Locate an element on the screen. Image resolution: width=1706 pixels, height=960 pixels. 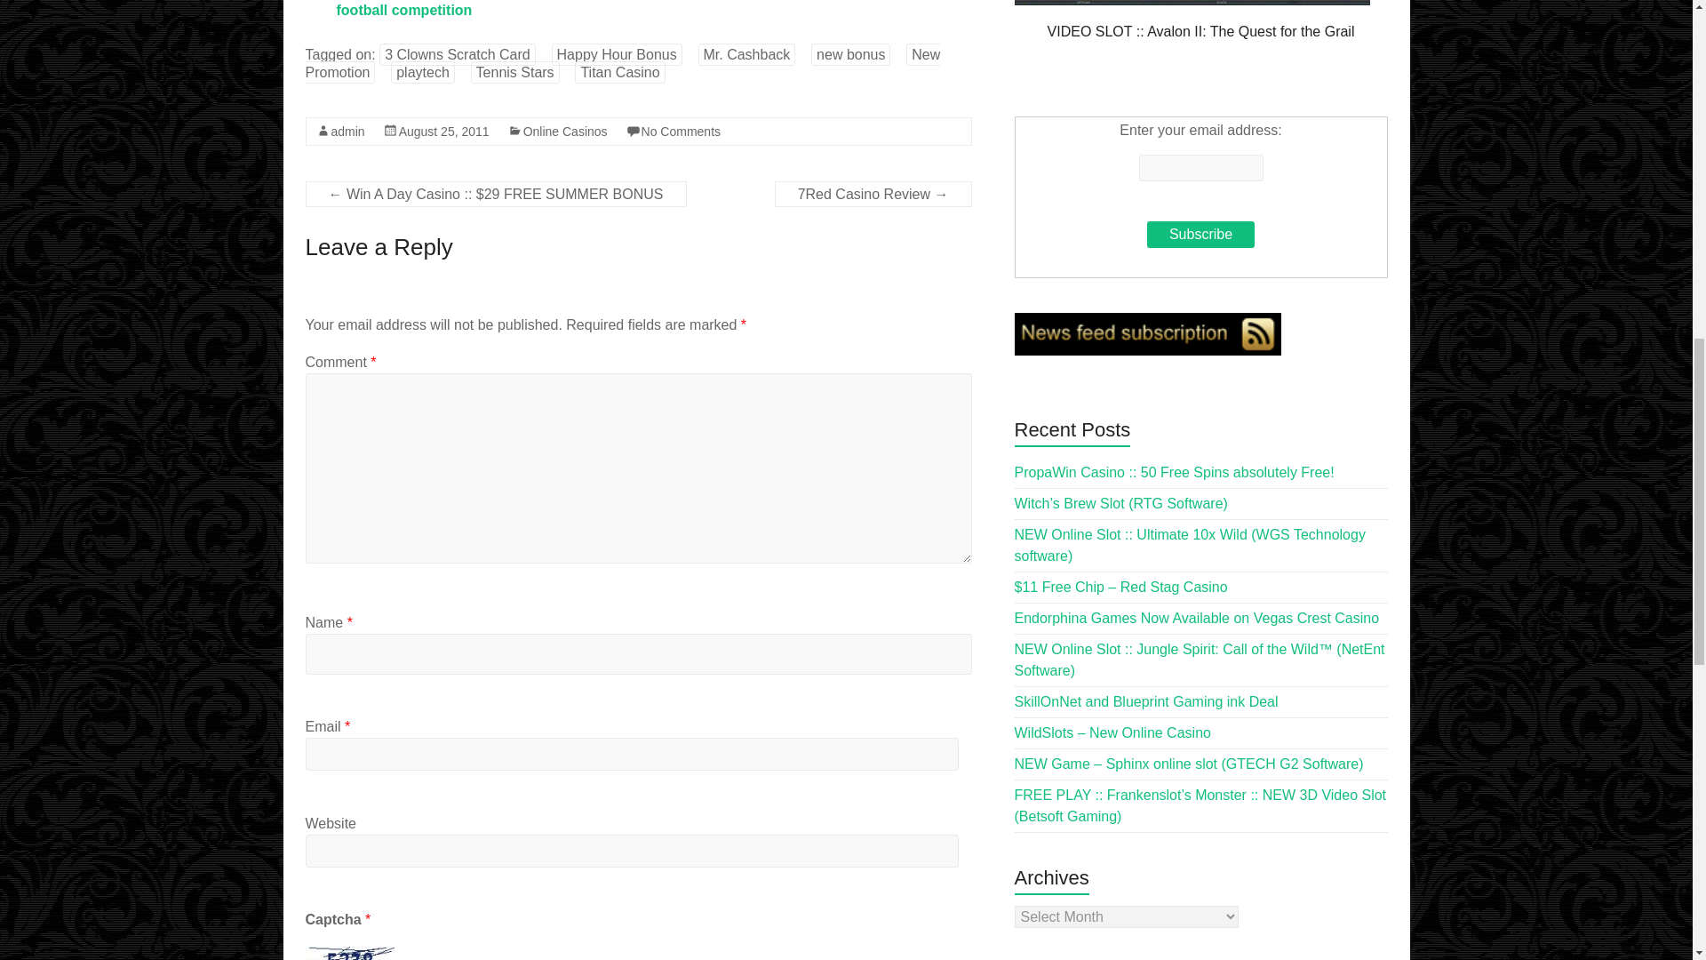
admin is located at coordinates (347, 132).